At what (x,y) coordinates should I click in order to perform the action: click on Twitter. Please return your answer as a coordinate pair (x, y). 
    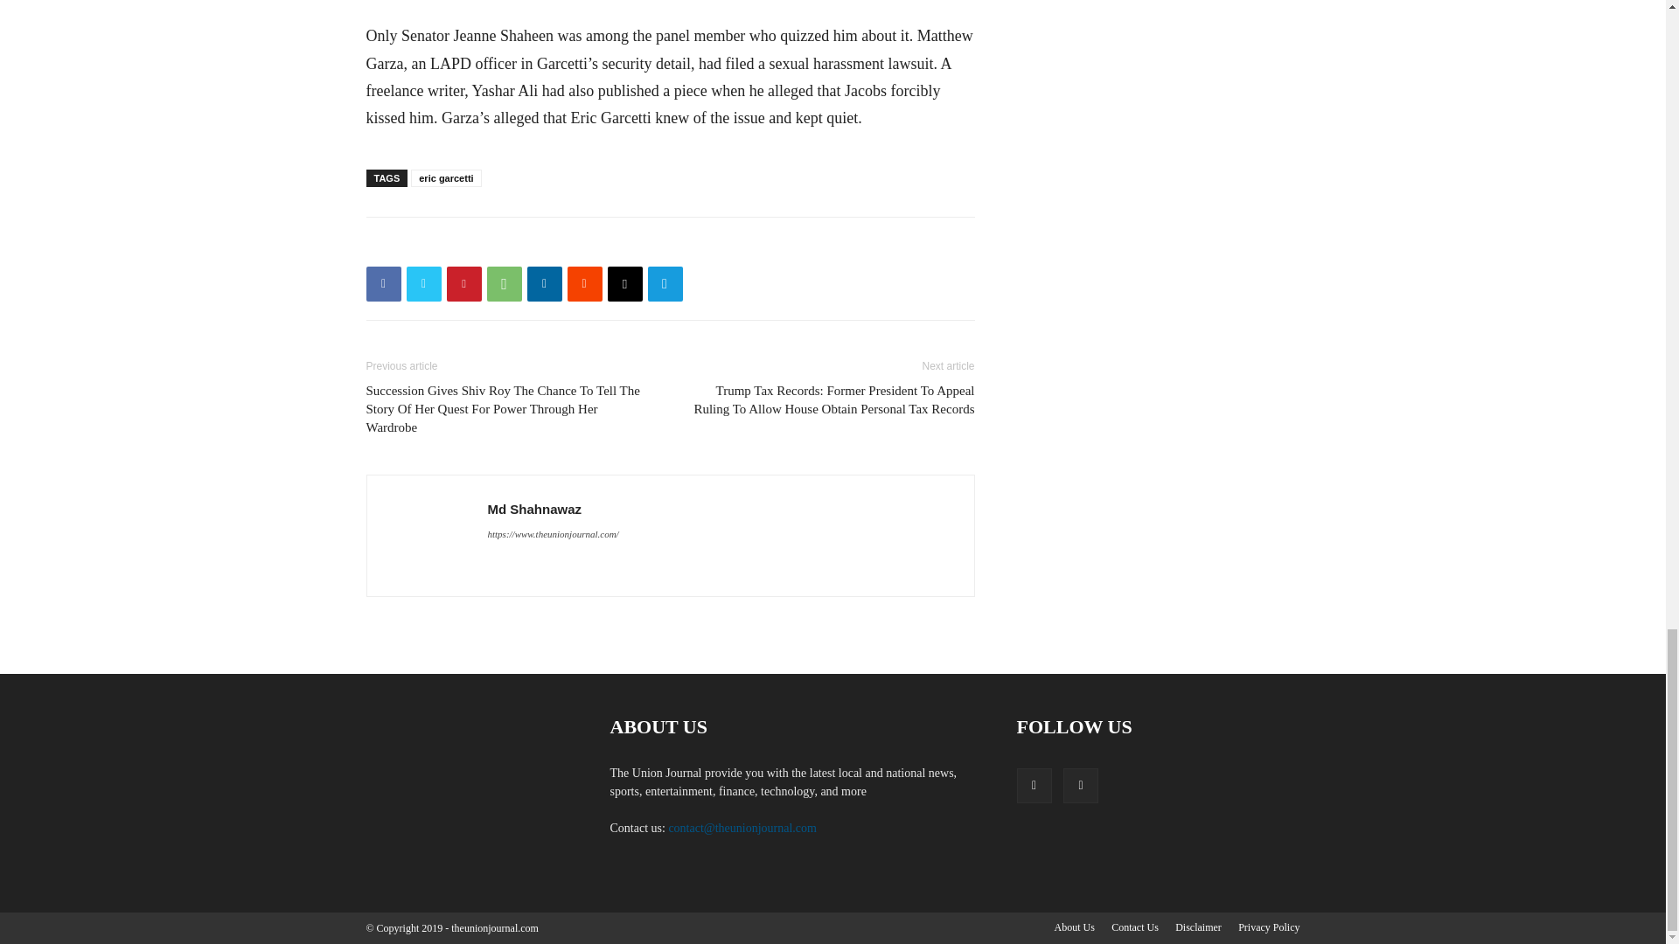
    Looking at the image, I should click on (423, 283).